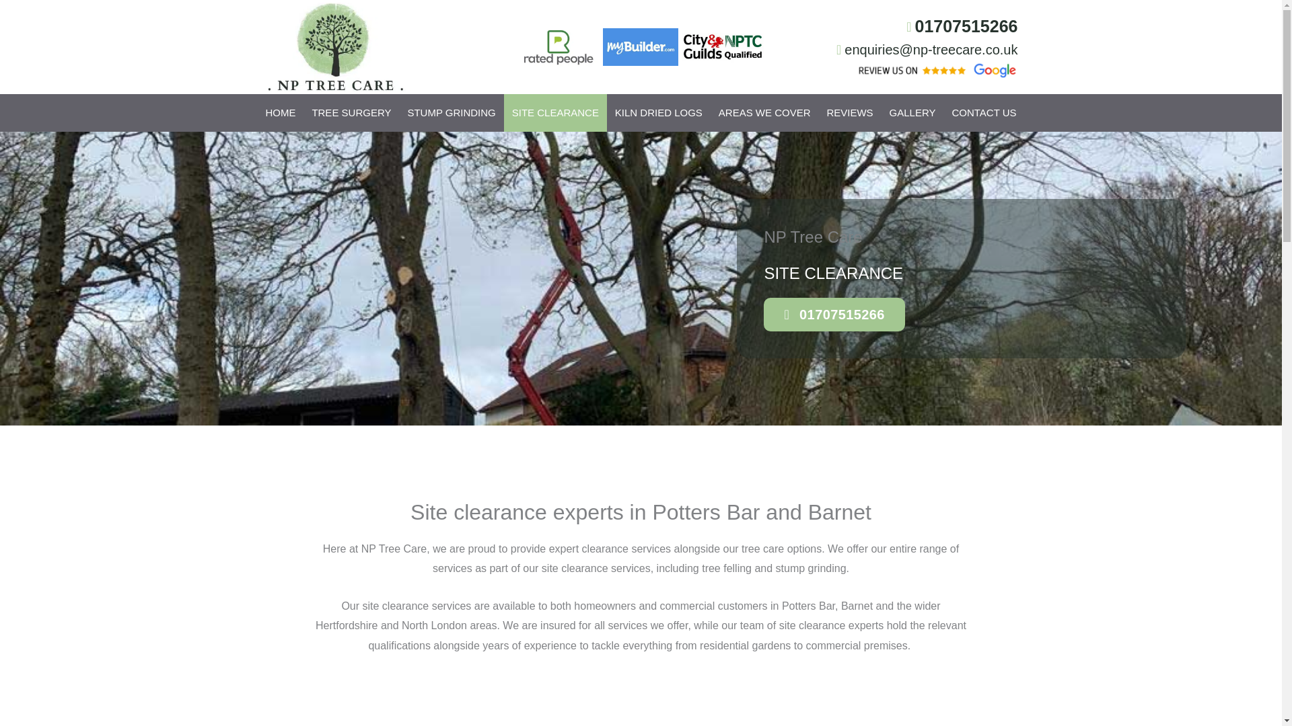 The height and width of the screenshot is (726, 1292). I want to click on 01707515266, so click(896, 27).